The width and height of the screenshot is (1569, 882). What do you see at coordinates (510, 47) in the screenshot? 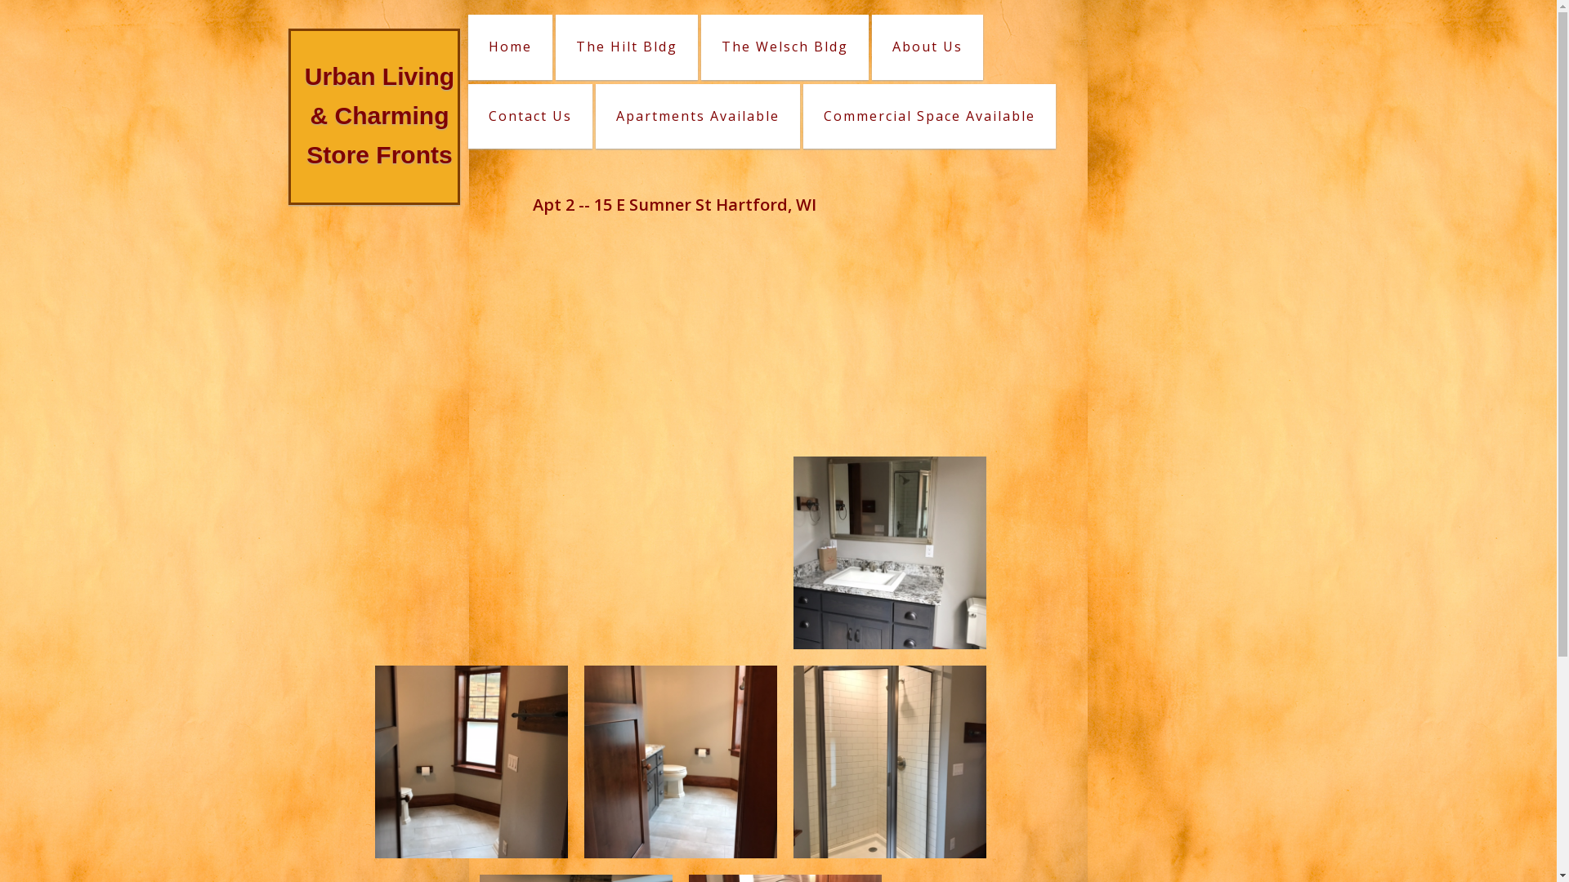
I see `Home` at bounding box center [510, 47].